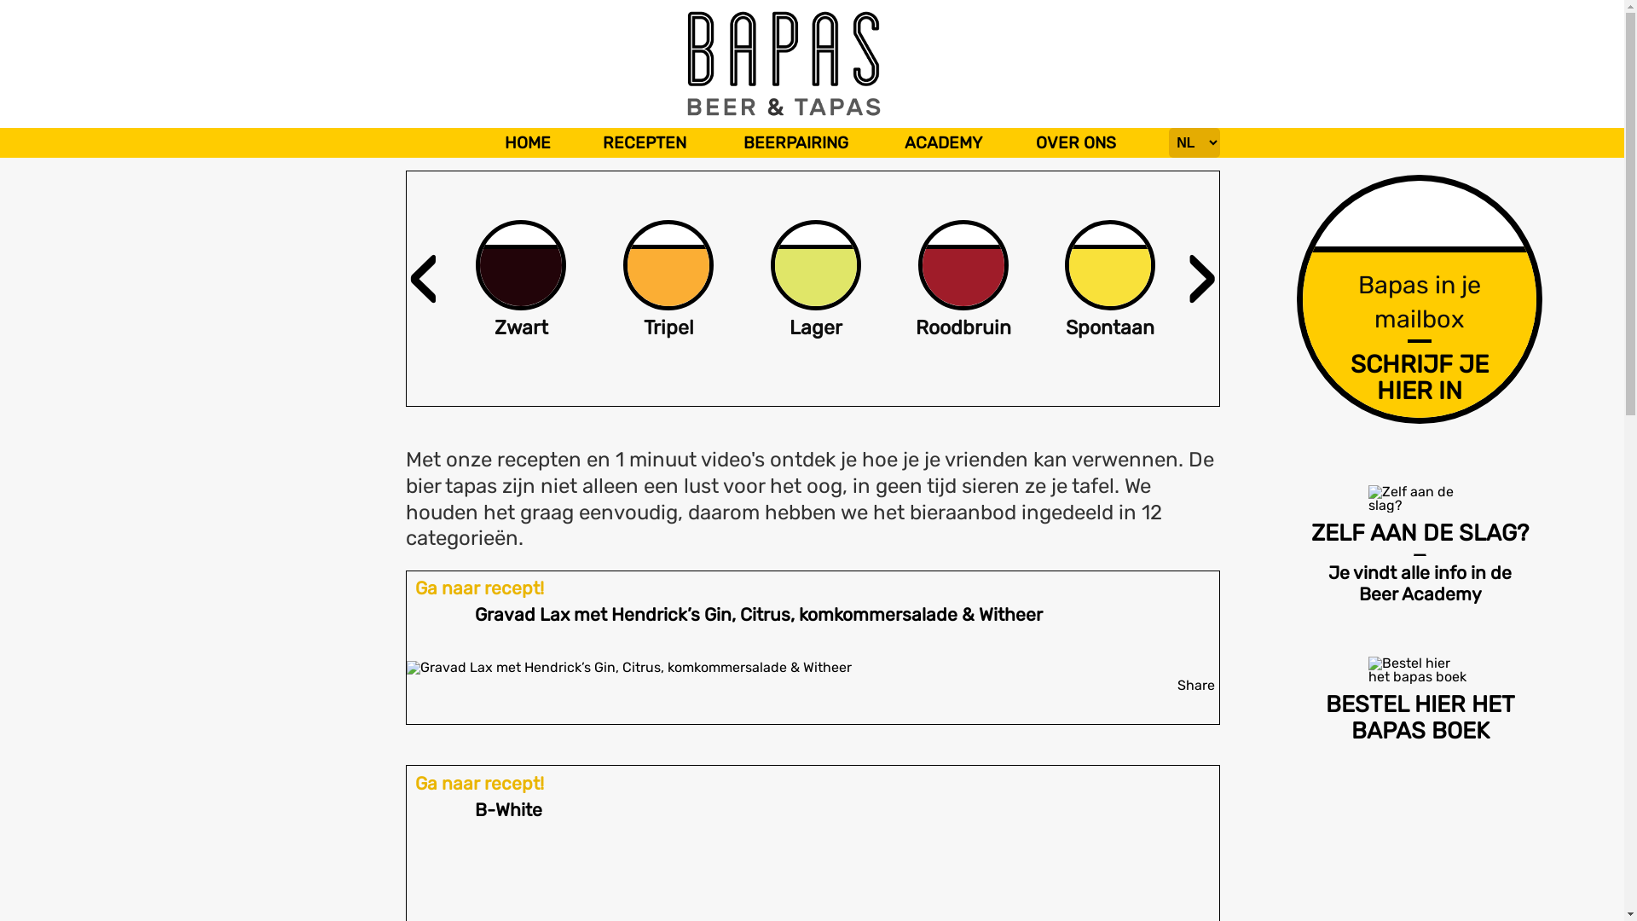  What do you see at coordinates (943, 143) in the screenshot?
I see `ACADEMY` at bounding box center [943, 143].